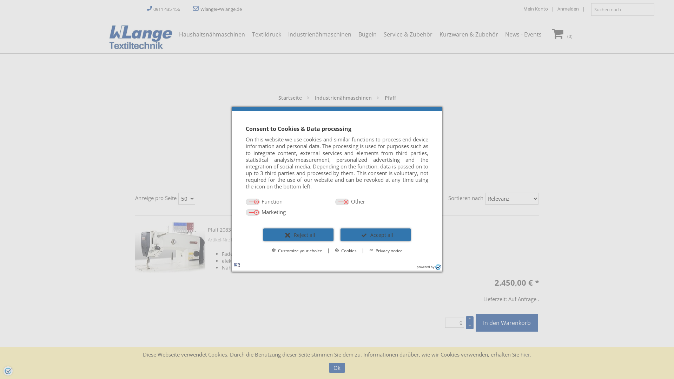 This screenshot has width=674, height=379. Describe the element at coordinates (298, 235) in the screenshot. I see `Reject all` at that location.